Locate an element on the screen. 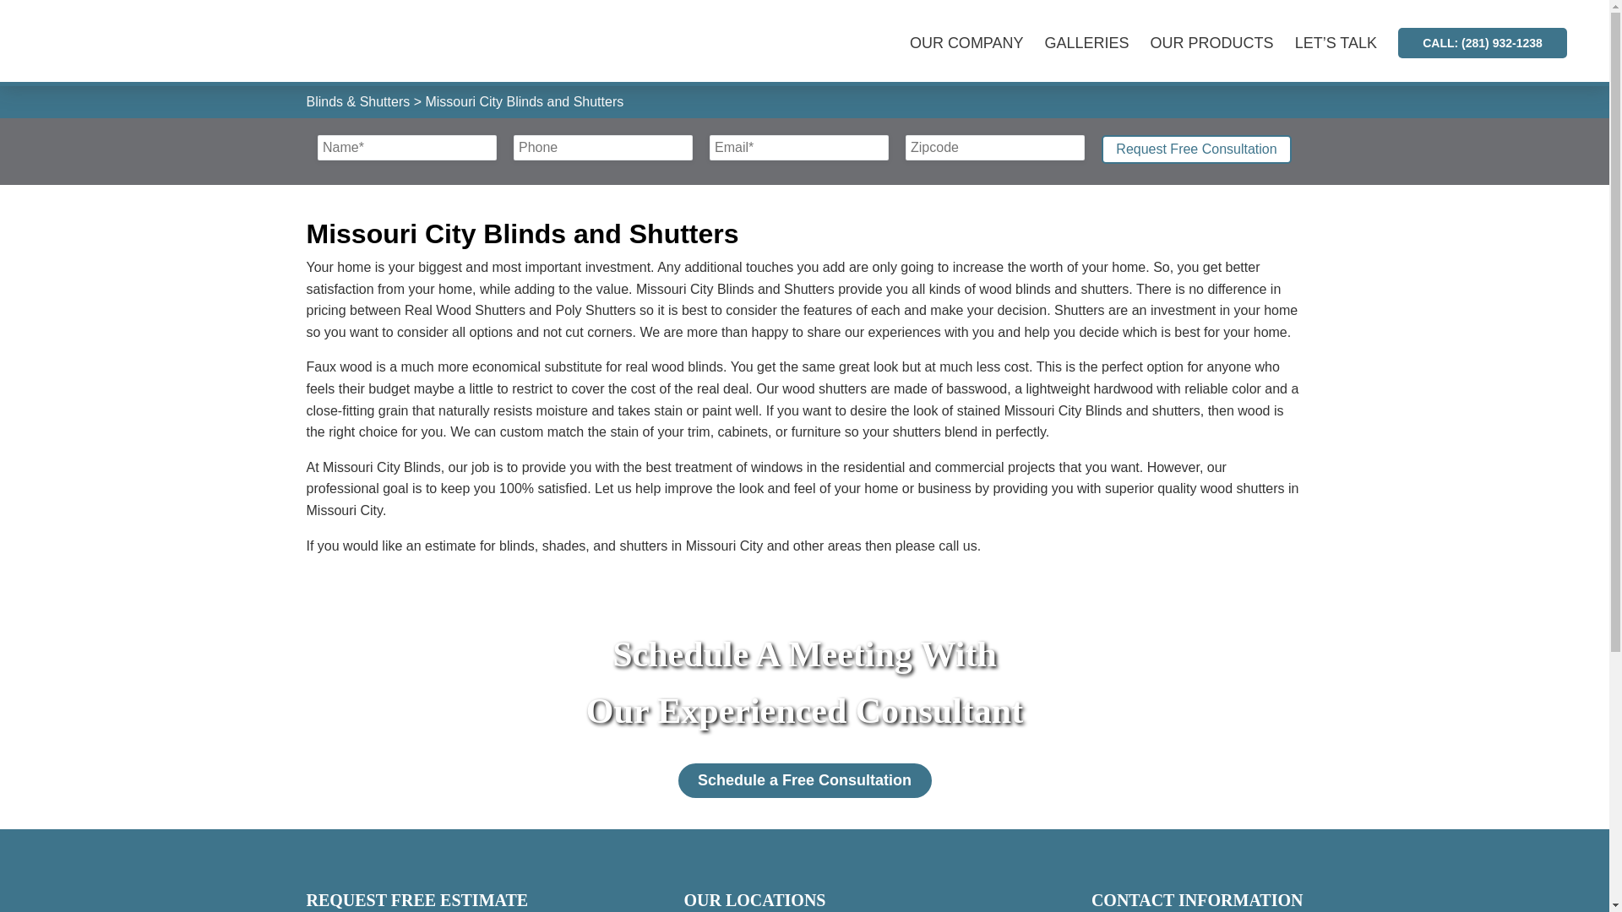  GALLERIES is located at coordinates (1097, 43).